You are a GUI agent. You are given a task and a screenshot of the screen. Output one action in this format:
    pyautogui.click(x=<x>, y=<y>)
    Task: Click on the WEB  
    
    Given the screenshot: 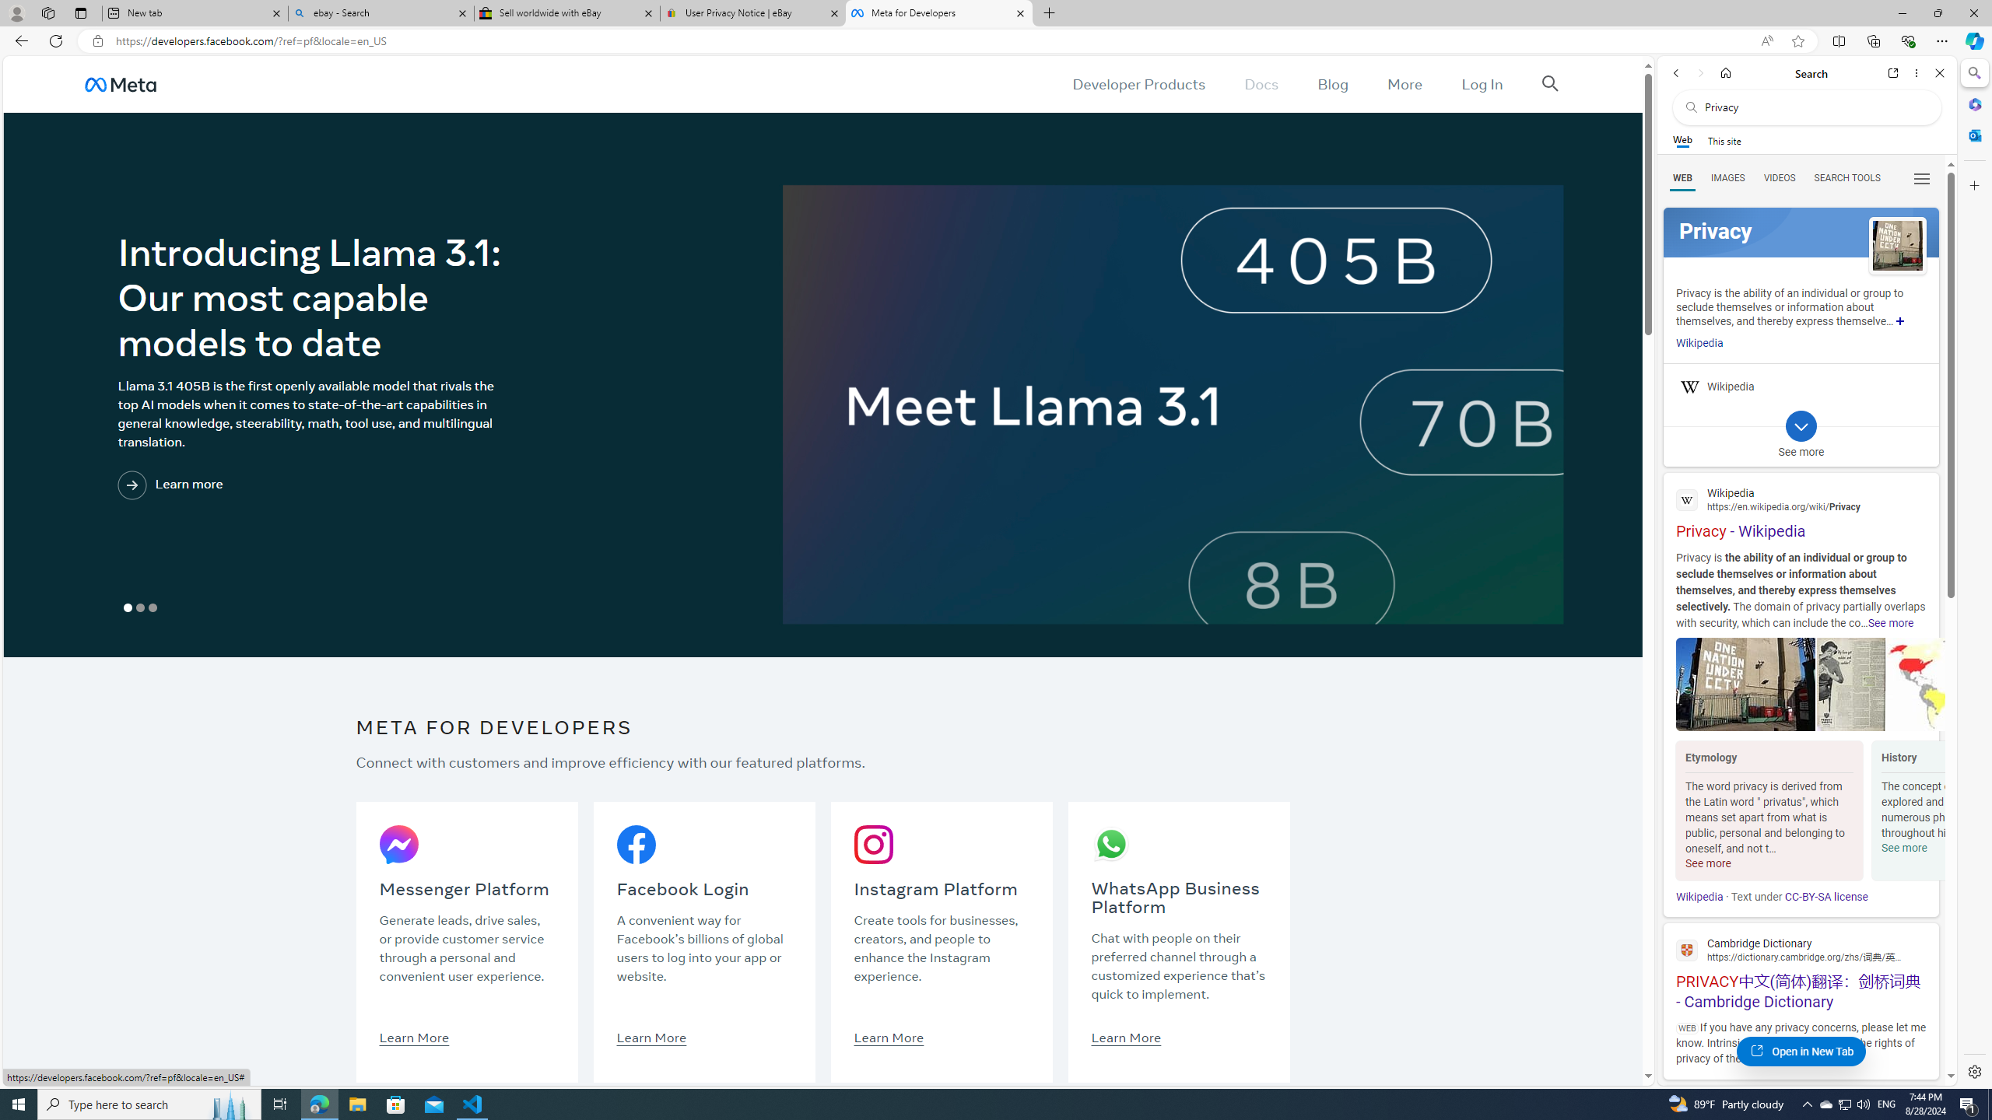 What is the action you would take?
    pyautogui.click(x=1683, y=178)
    